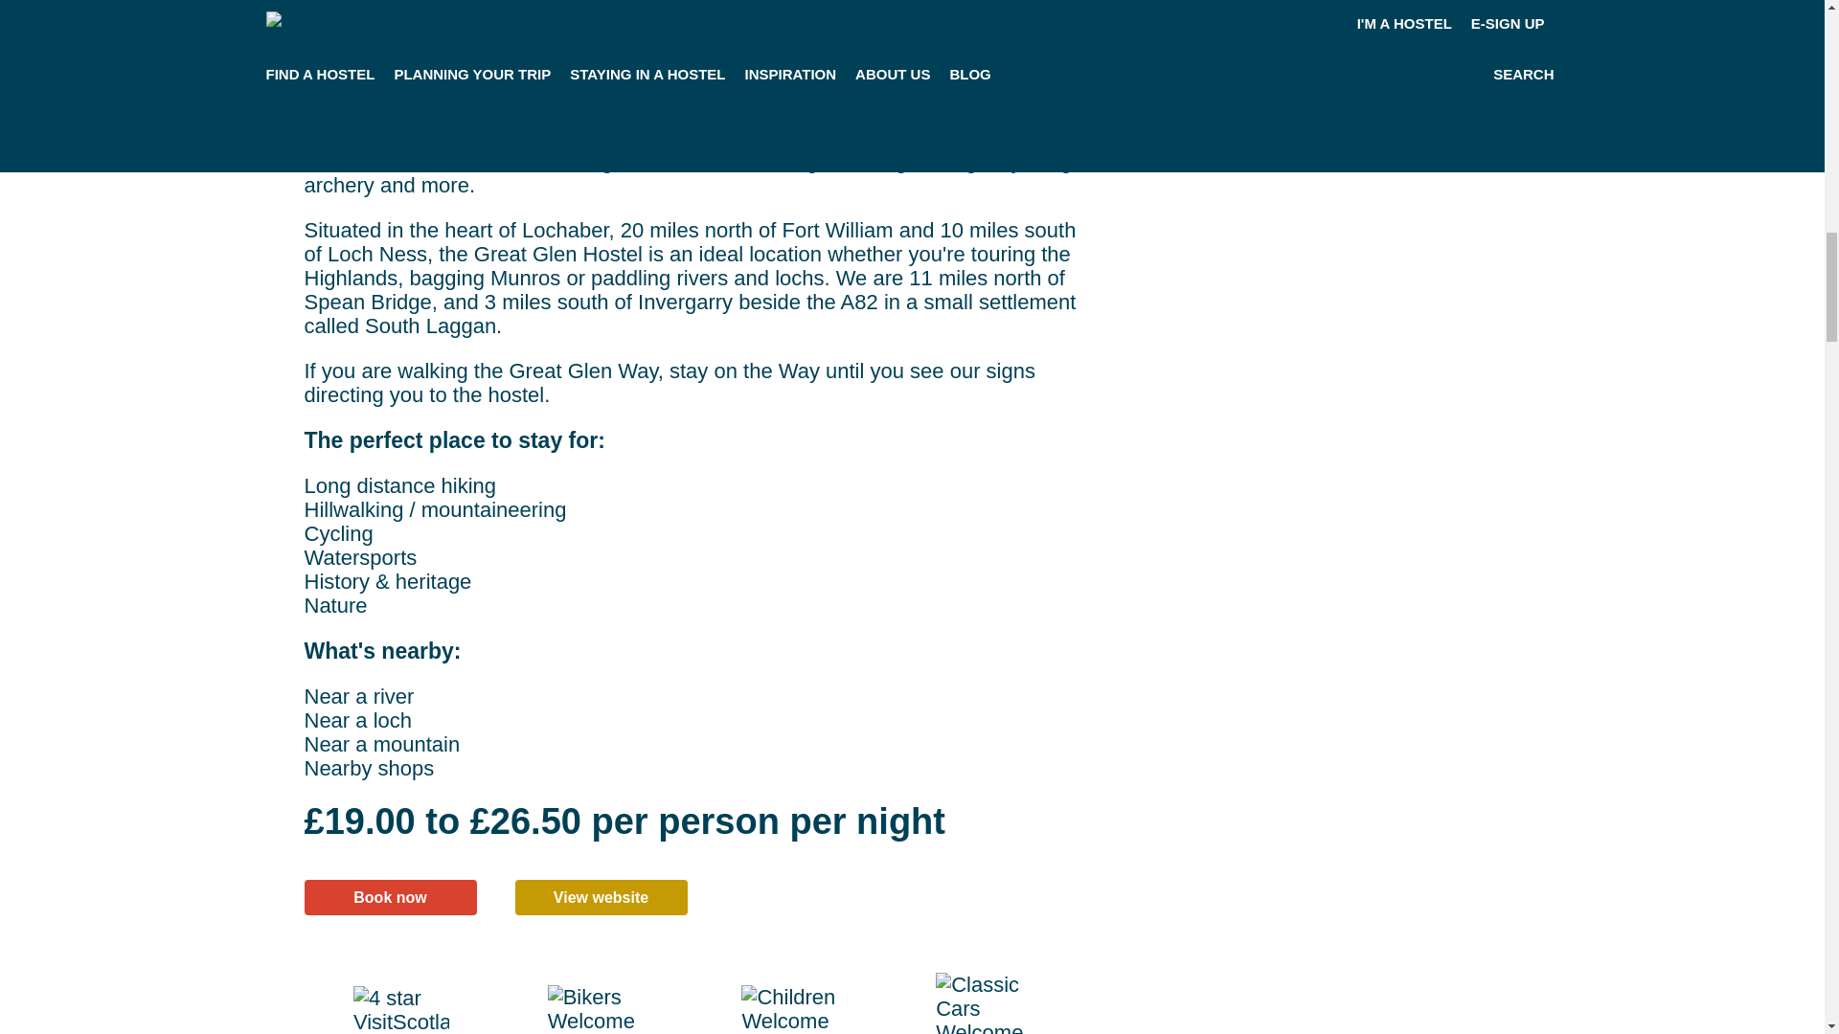 The image size is (1839, 1034). Describe the element at coordinates (602, 897) in the screenshot. I see `View website` at that location.